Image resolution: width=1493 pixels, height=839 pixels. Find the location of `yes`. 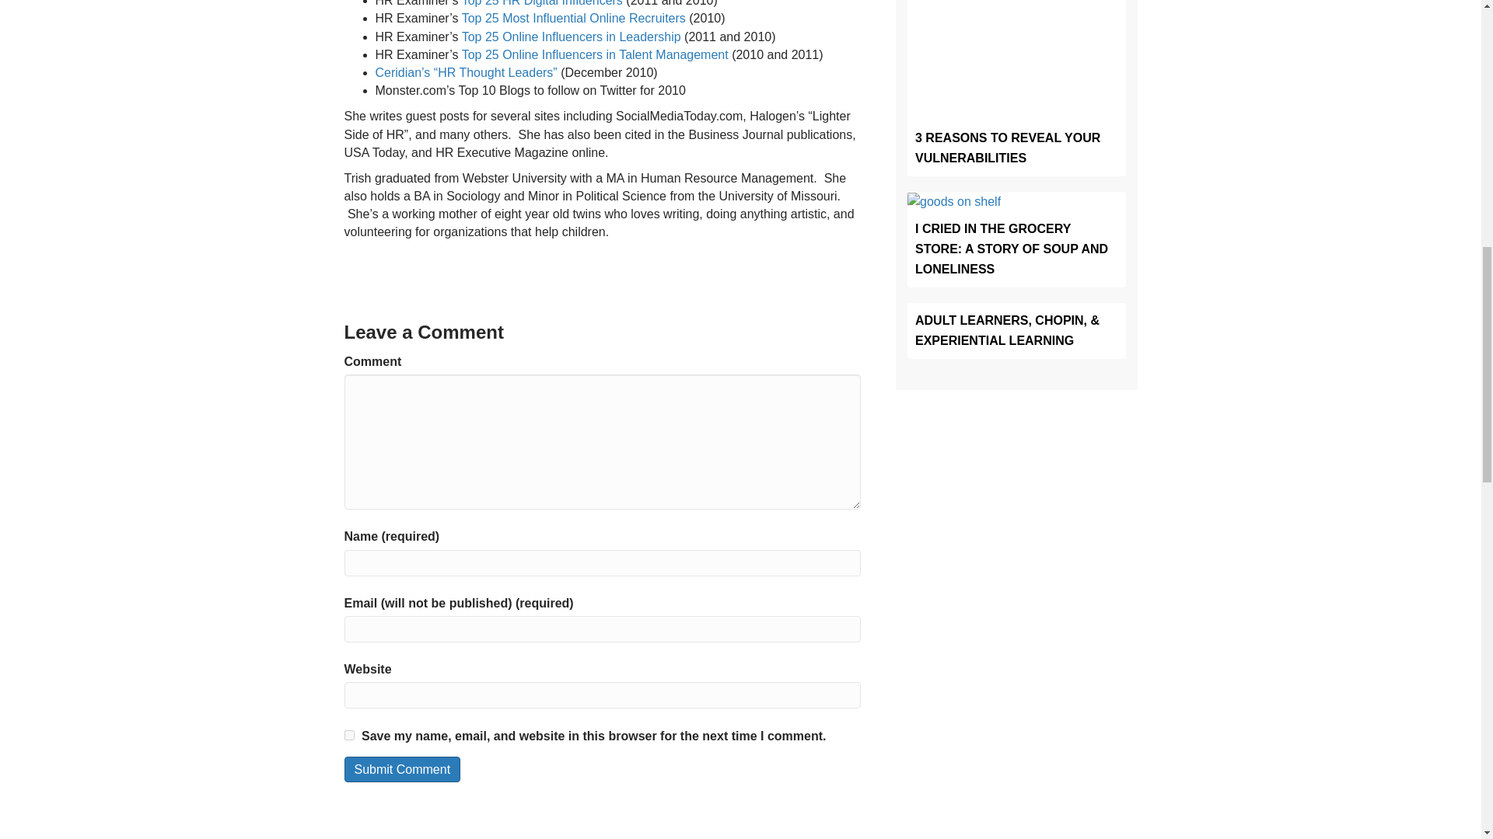

yes is located at coordinates (348, 735).